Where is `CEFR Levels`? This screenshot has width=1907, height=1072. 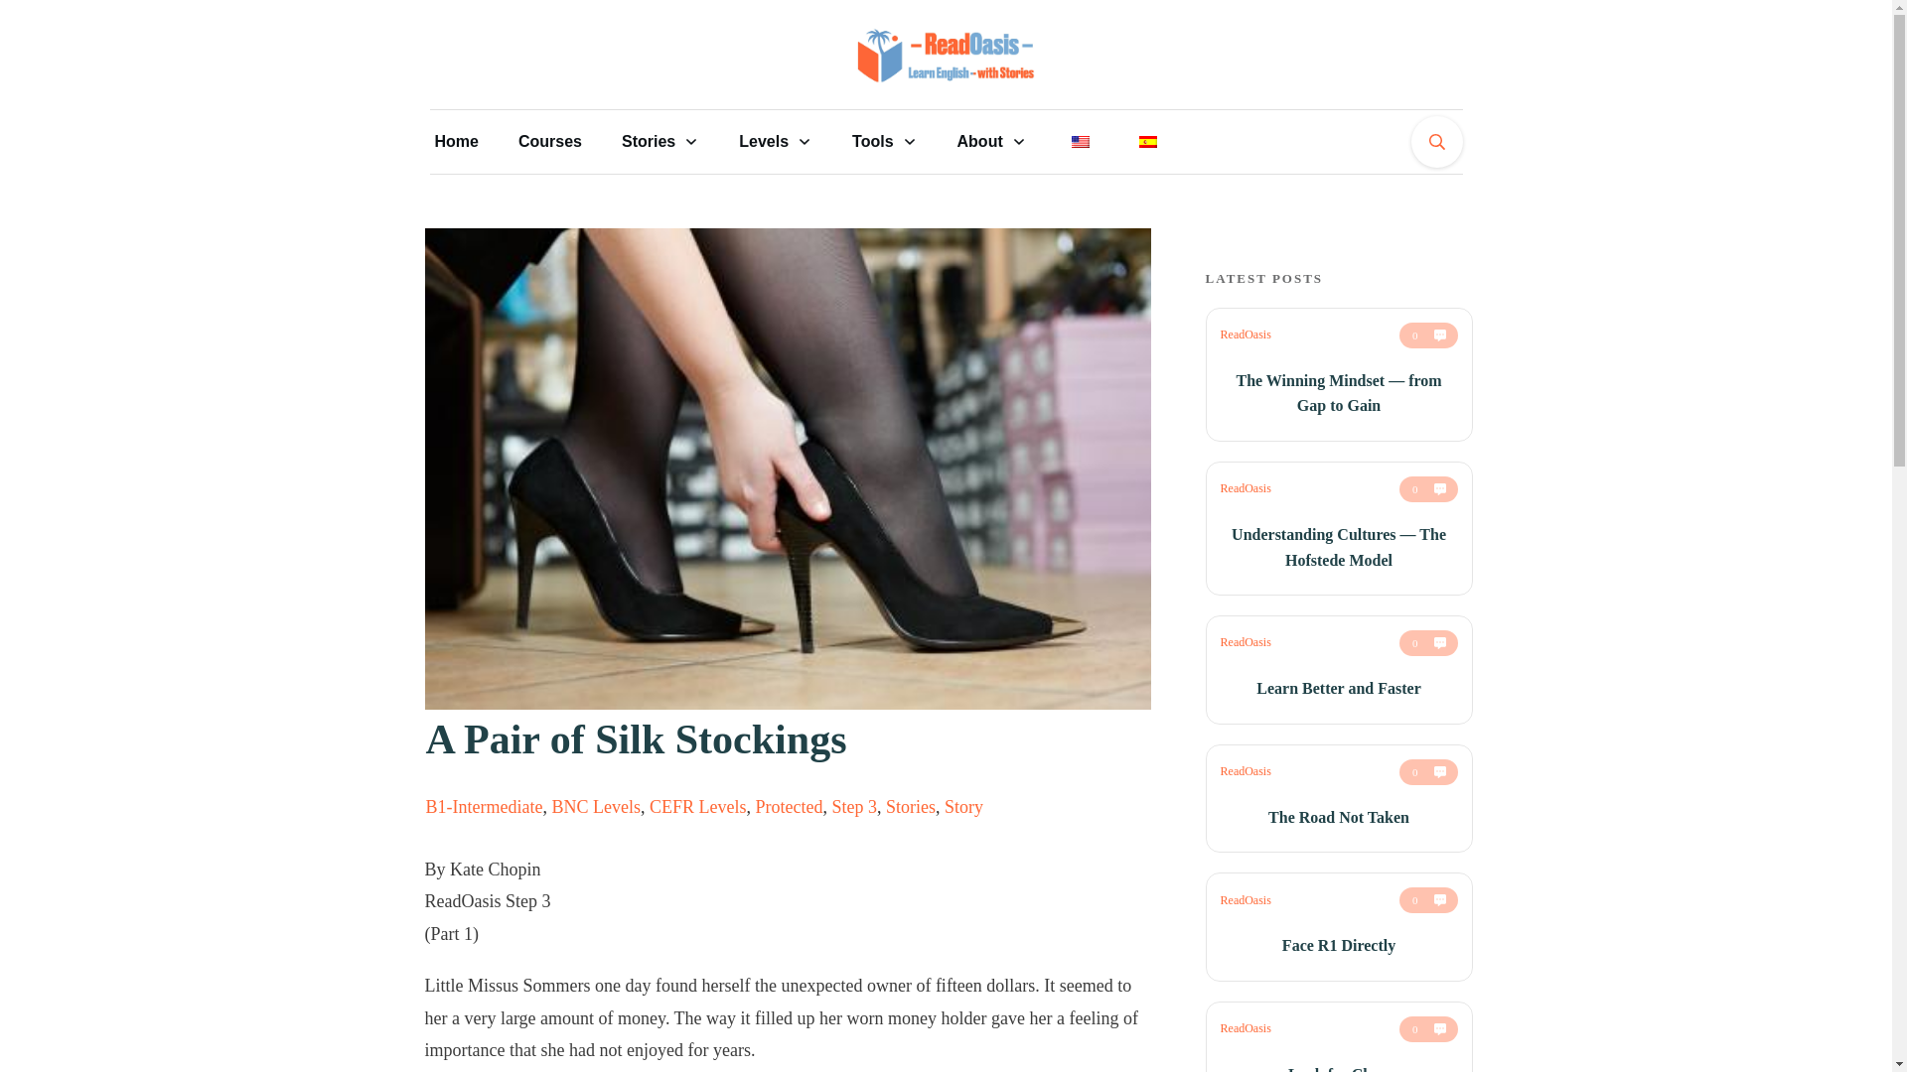
CEFR Levels is located at coordinates (698, 806).